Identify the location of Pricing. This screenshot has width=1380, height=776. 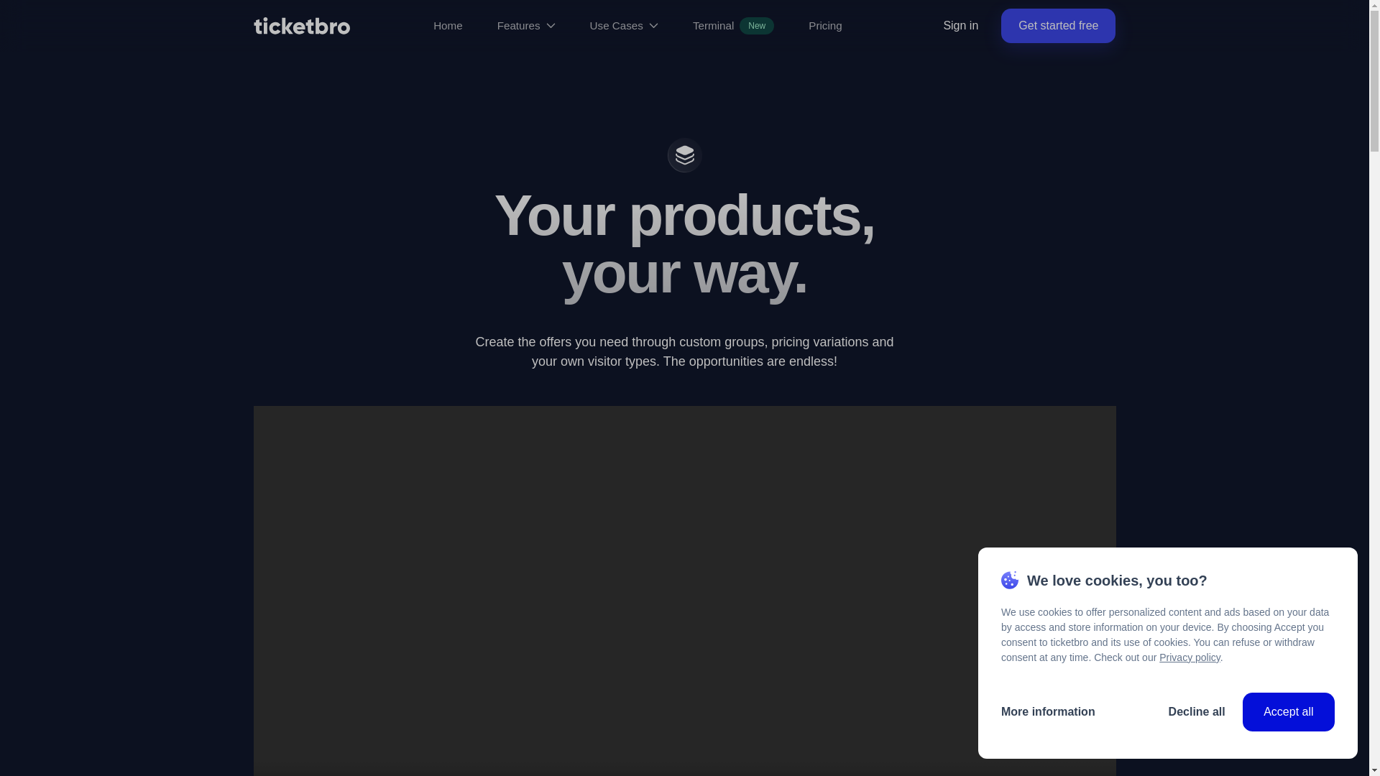
(825, 26).